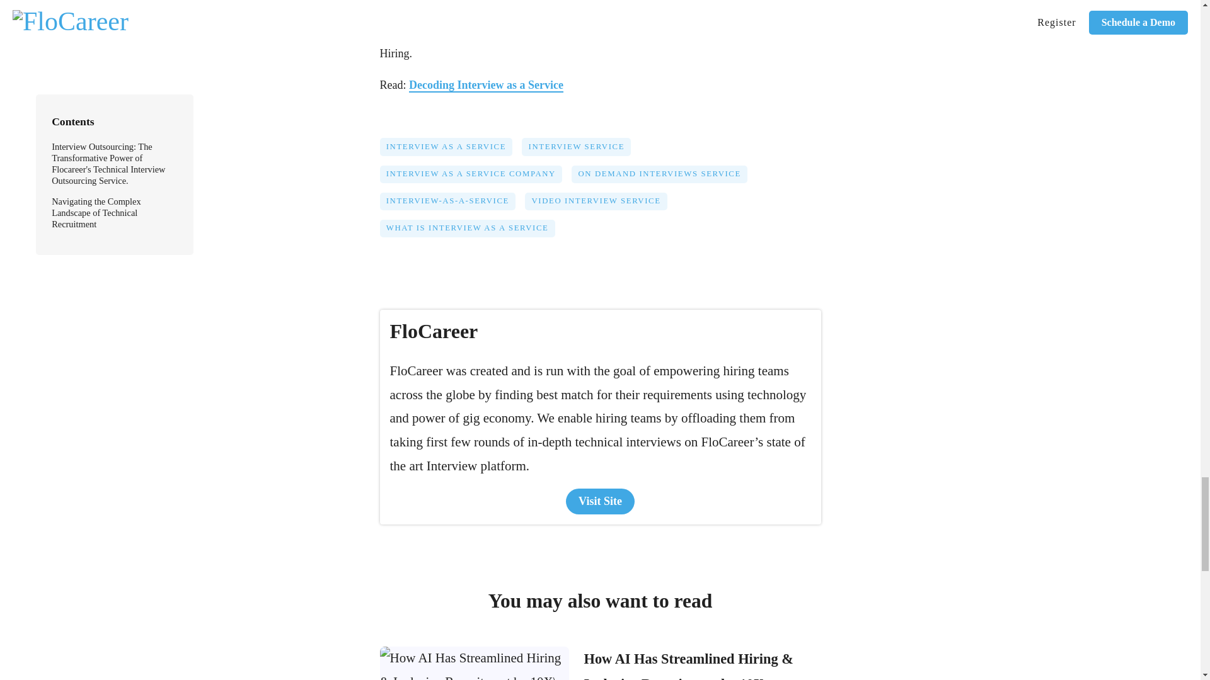  I want to click on ON DEMAND INTERVIEWS SERVICE, so click(664, 179).